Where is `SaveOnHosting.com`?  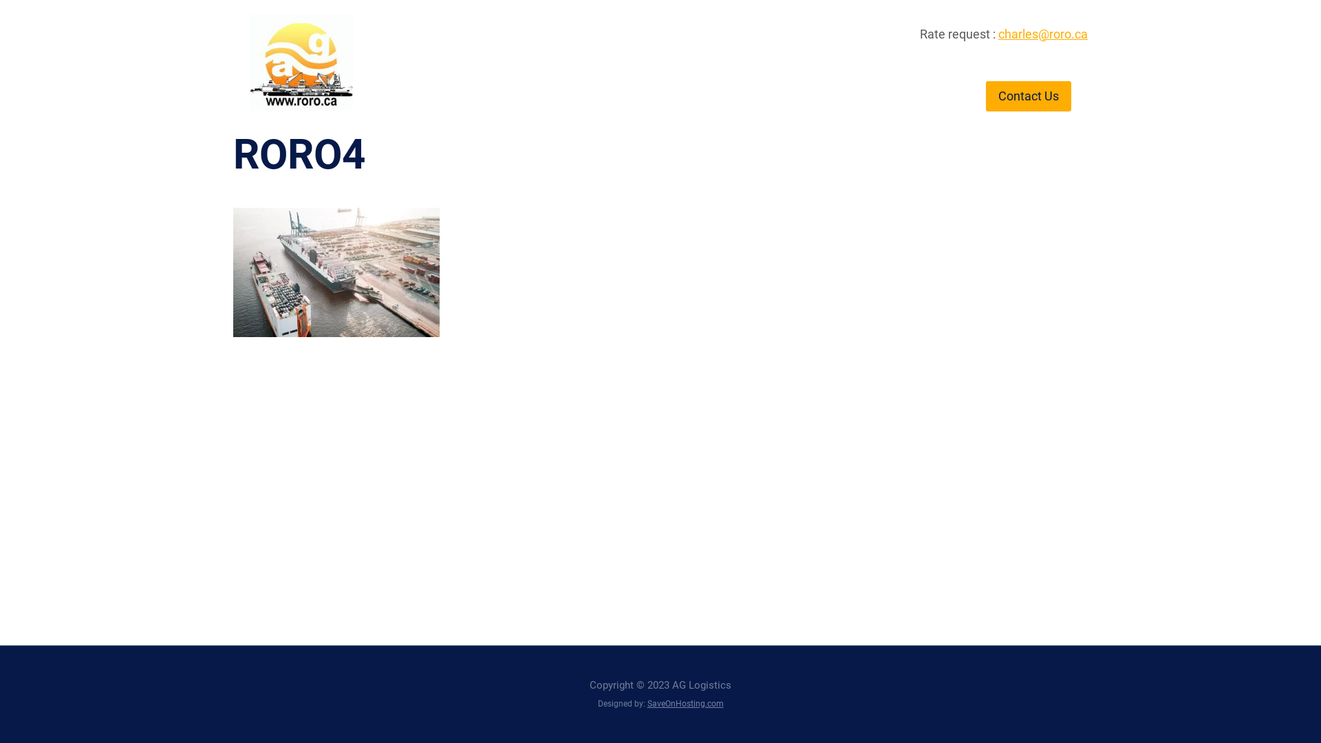
SaveOnHosting.com is located at coordinates (685, 704).